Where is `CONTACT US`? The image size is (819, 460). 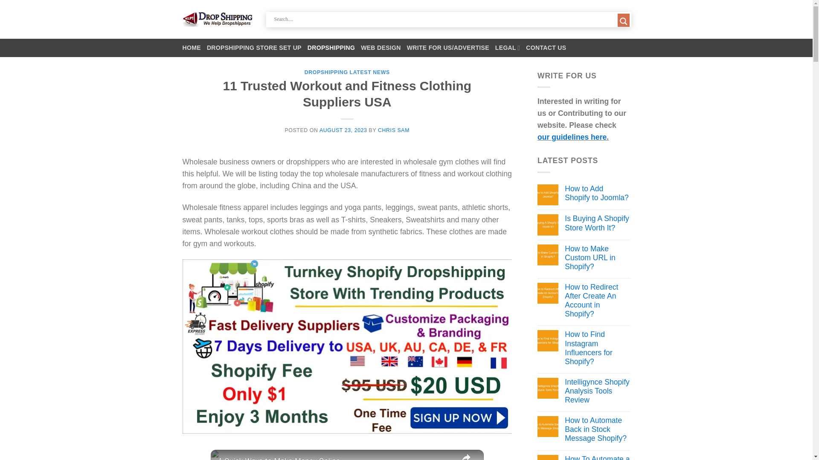 CONTACT US is located at coordinates (546, 48).